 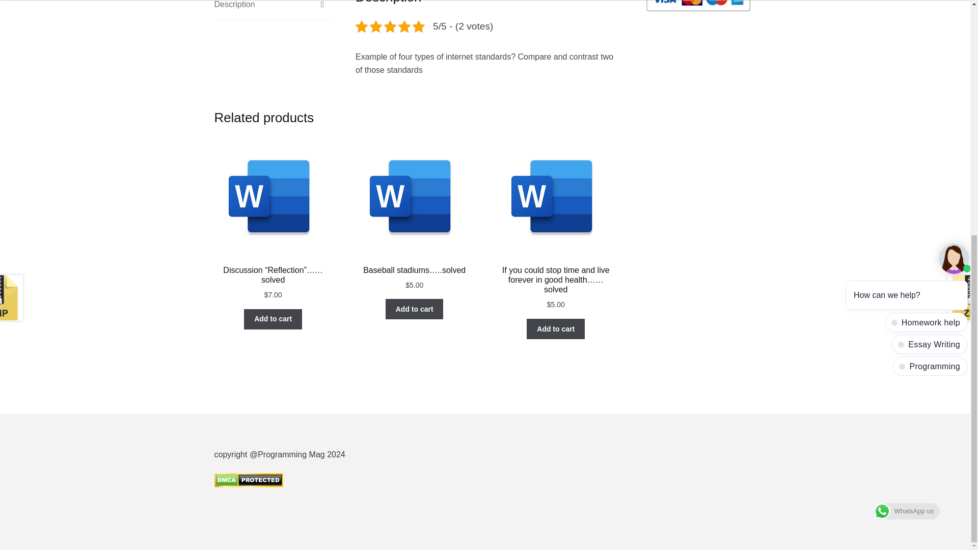 I want to click on Add to cart, so click(x=273, y=319).